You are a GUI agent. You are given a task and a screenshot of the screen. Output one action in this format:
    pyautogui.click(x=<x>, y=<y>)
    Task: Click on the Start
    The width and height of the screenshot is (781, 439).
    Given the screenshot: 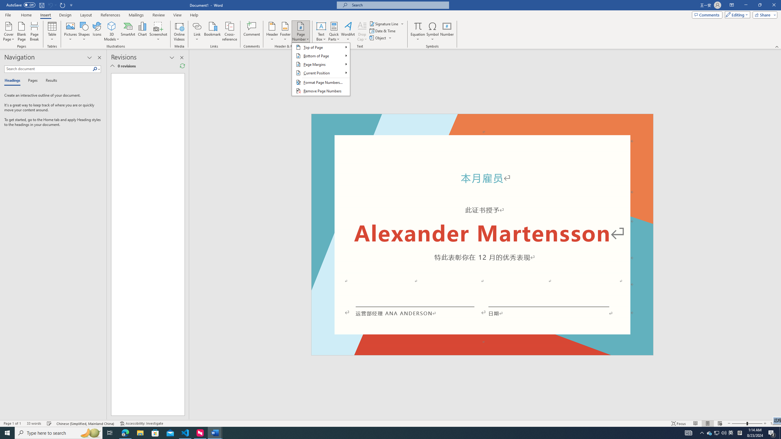 What is the action you would take?
    pyautogui.click(x=7, y=433)
    